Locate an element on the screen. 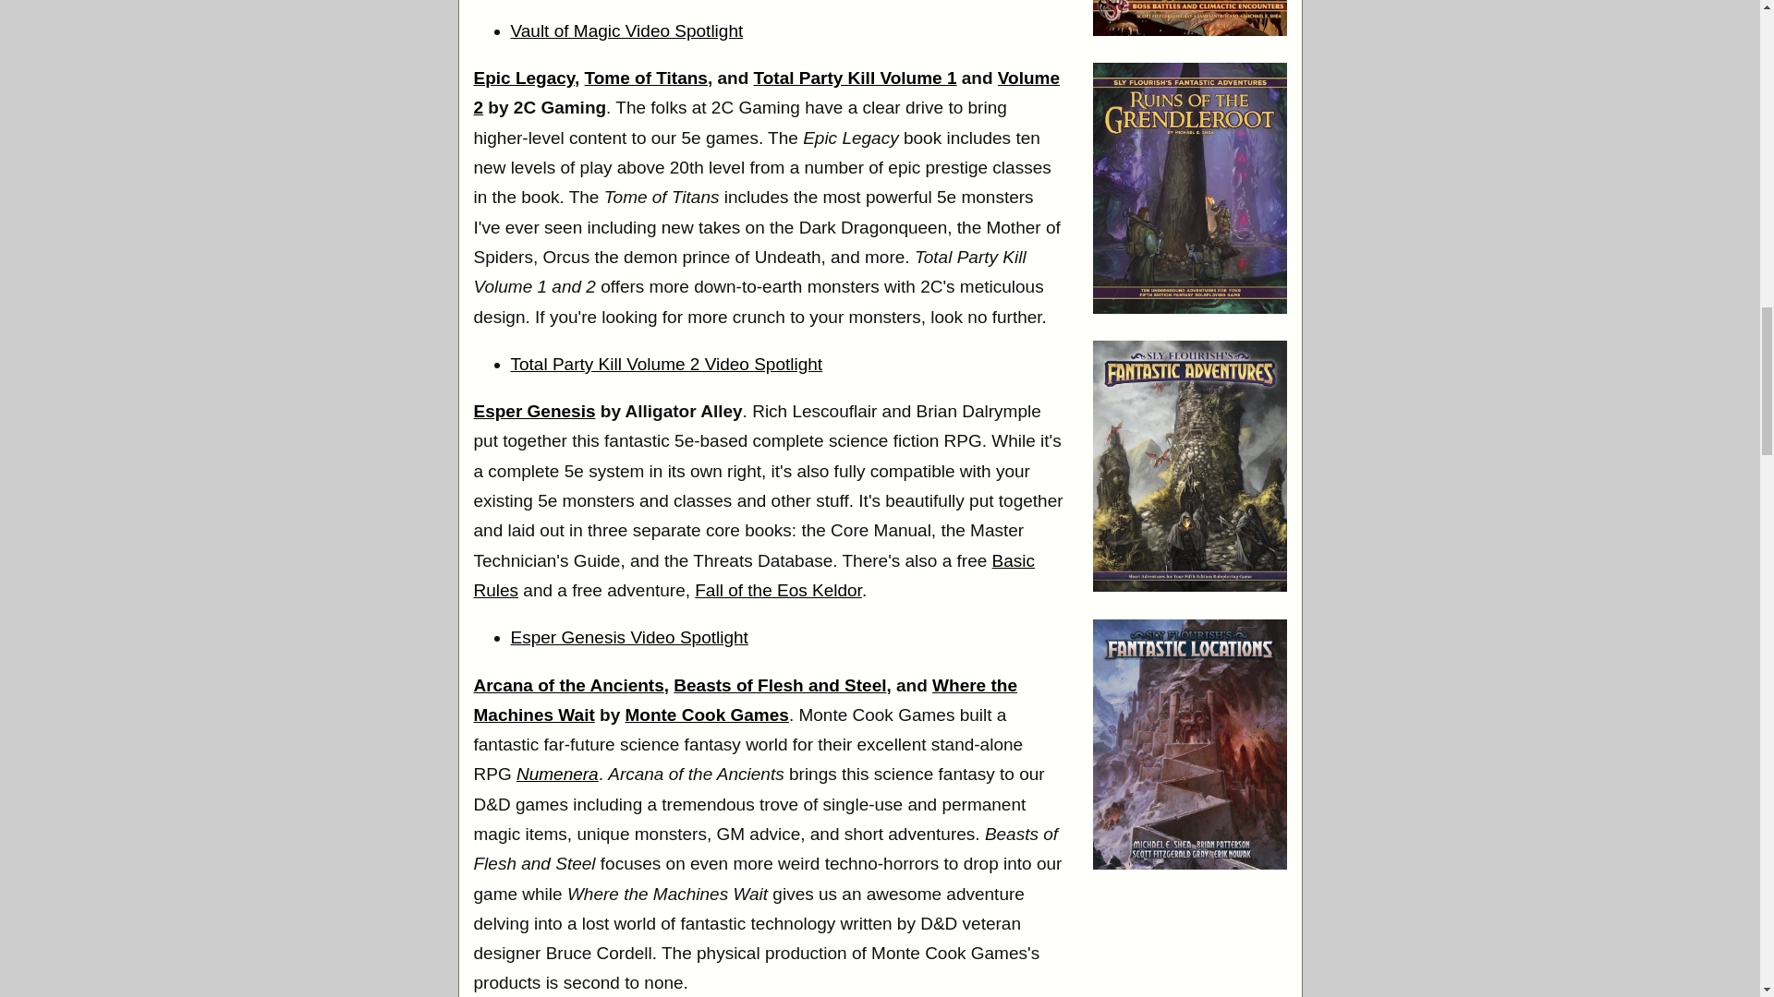 This screenshot has height=997, width=1774. Vault of Magic Video Spotlight is located at coordinates (626, 30).